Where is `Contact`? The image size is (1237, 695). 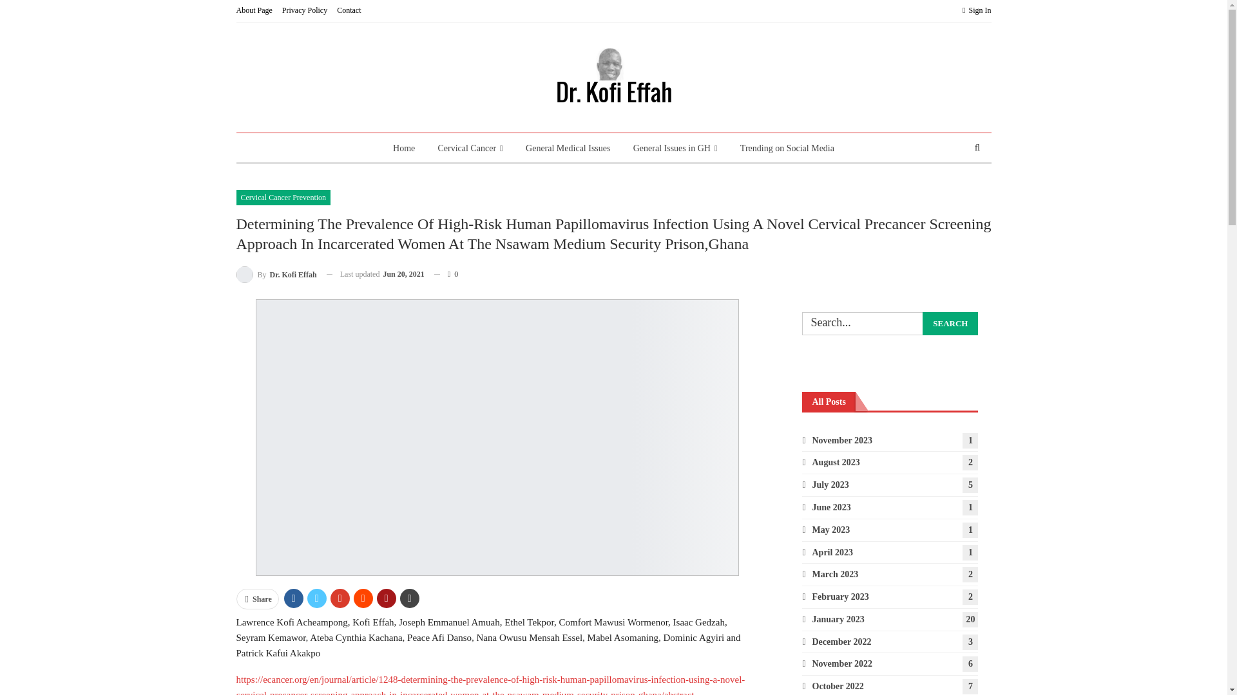
Contact is located at coordinates (349, 10).